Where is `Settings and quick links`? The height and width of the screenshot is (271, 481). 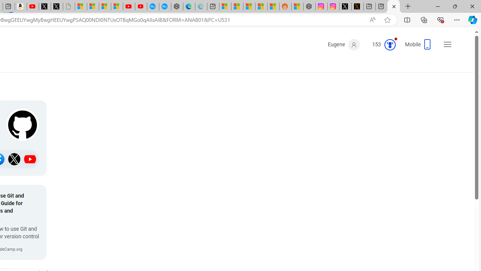 Settings and quick links is located at coordinates (447, 44).